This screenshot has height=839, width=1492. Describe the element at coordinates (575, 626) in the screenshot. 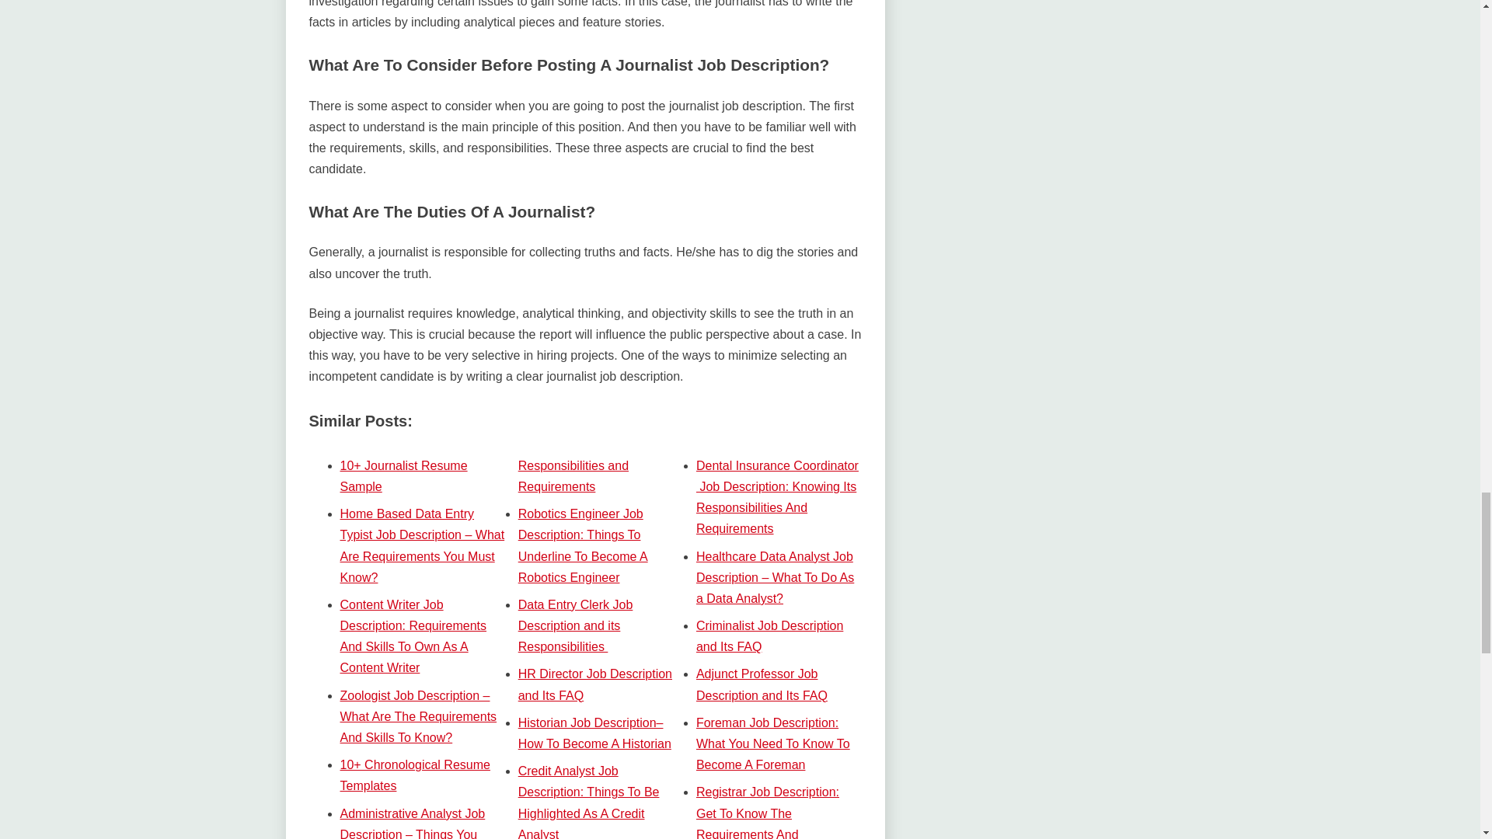

I see `Data Entry Clerk Job Description and its Responsibilities ` at that location.